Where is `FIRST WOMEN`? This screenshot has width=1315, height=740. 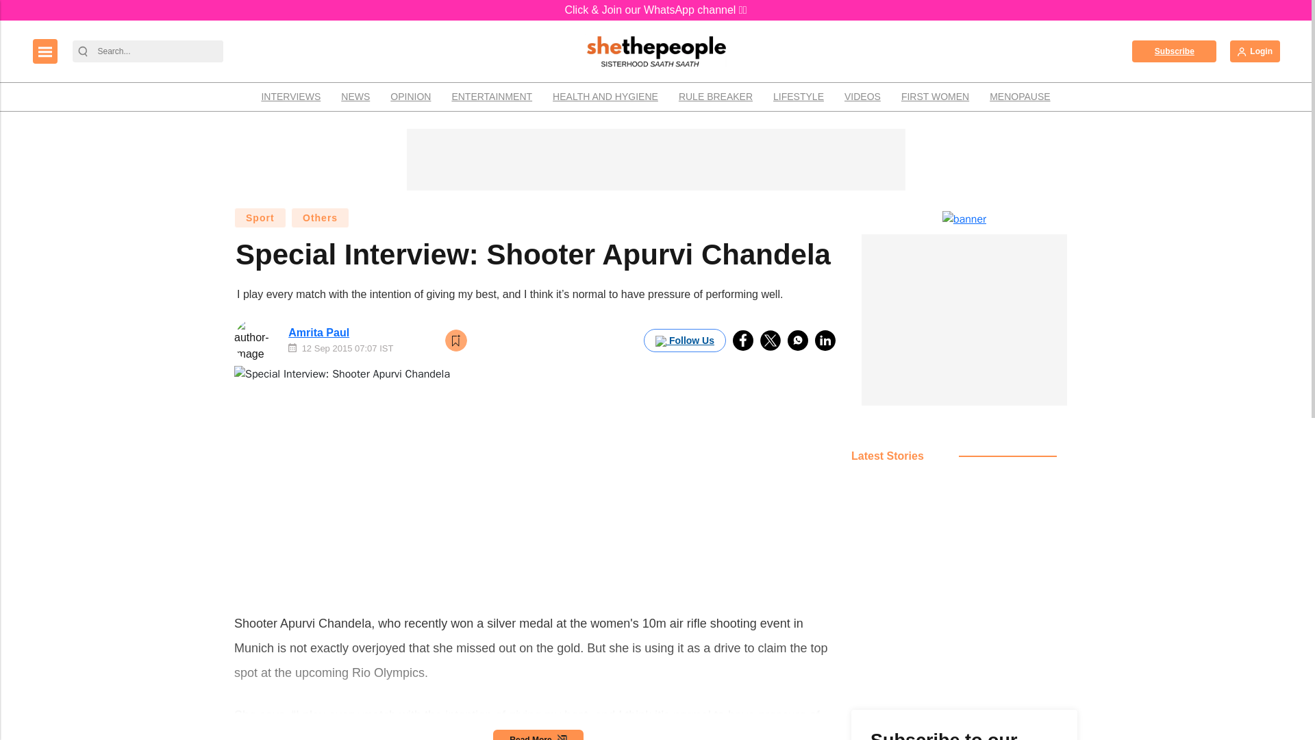
FIRST WOMEN is located at coordinates (936, 97).